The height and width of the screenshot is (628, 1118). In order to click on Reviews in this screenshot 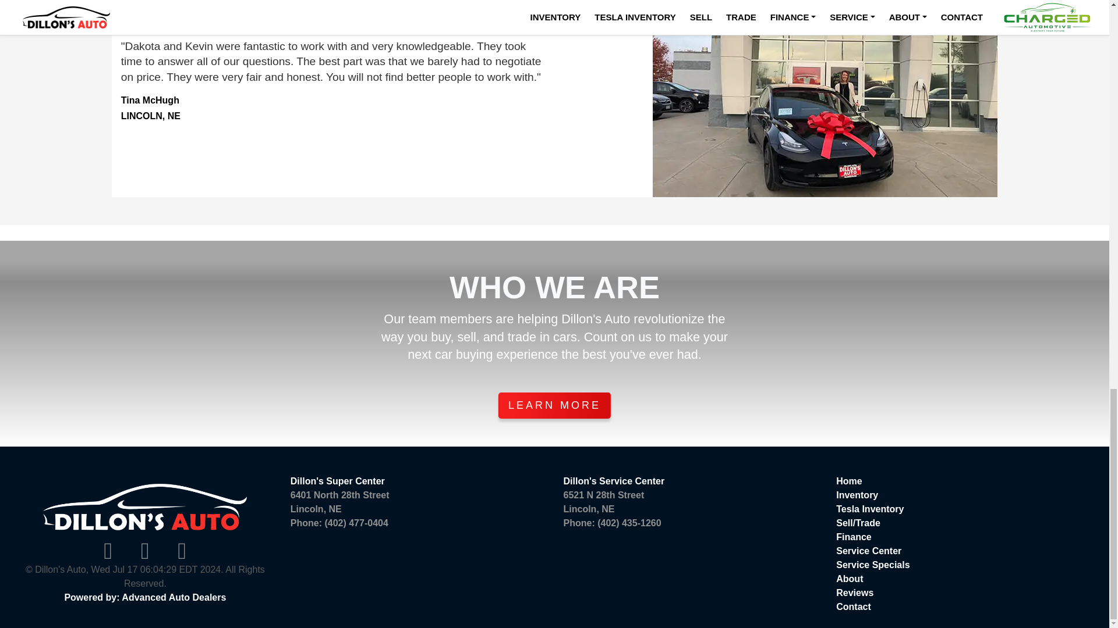, I will do `click(144, 597)`.